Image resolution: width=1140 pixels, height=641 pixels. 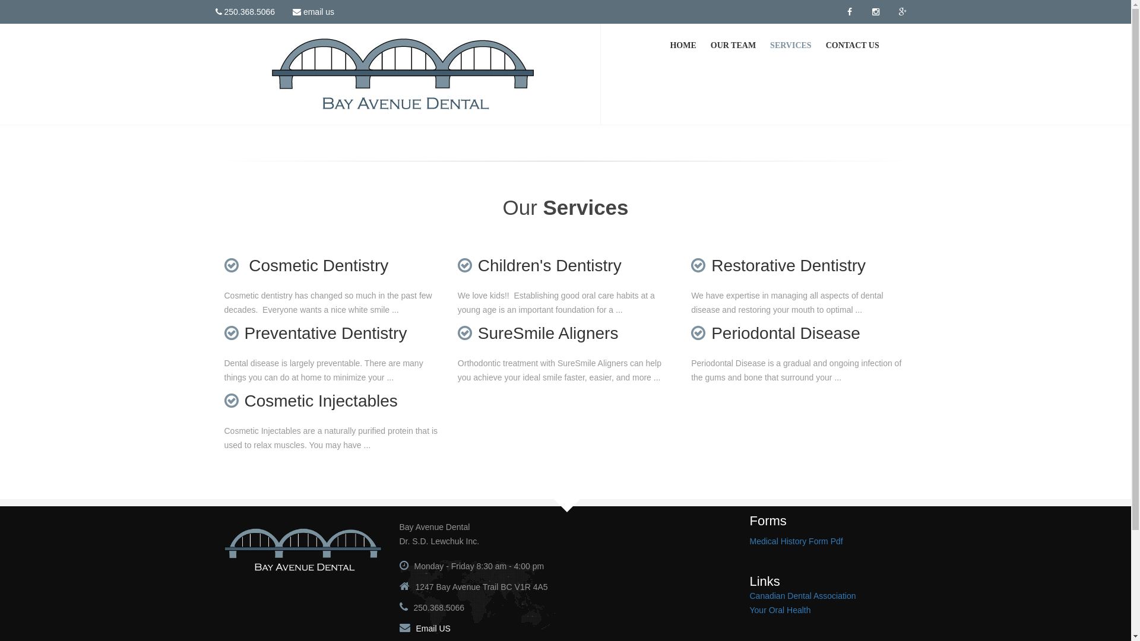 What do you see at coordinates (775, 334) in the screenshot?
I see `Periodontal Disease` at bounding box center [775, 334].